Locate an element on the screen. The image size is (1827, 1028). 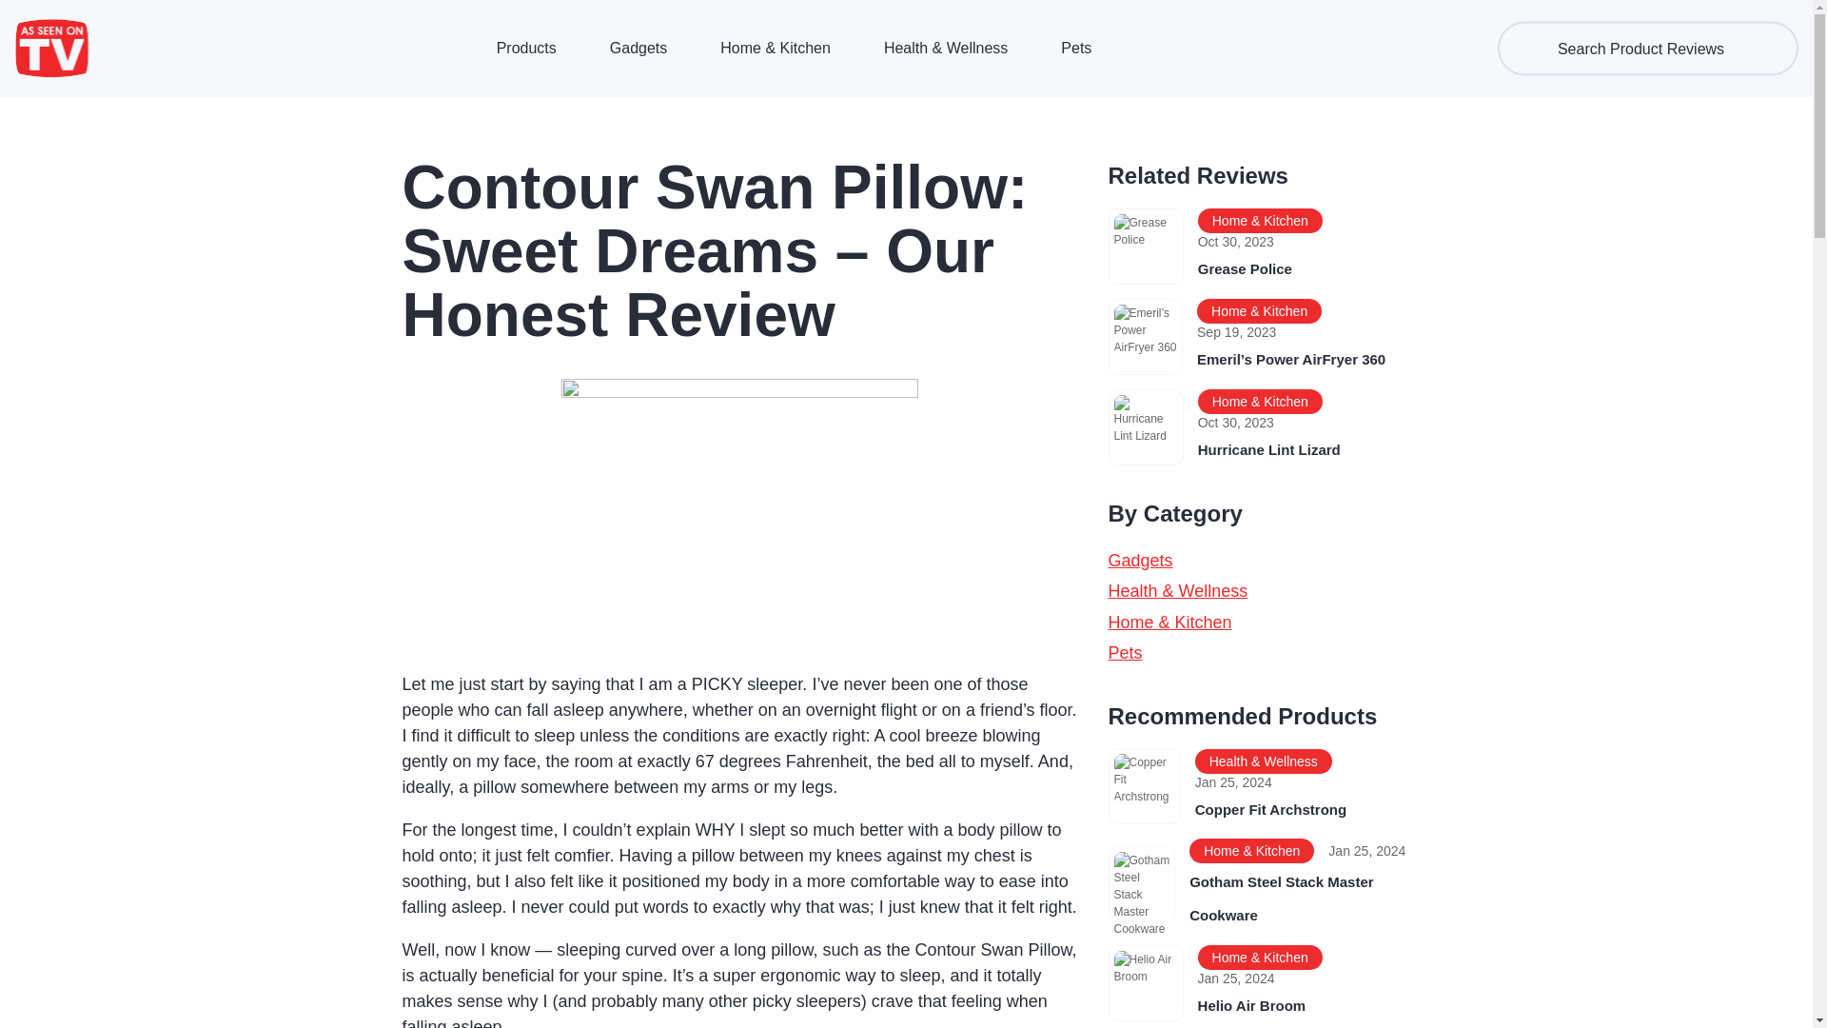
Gadgets is located at coordinates (1140, 560).